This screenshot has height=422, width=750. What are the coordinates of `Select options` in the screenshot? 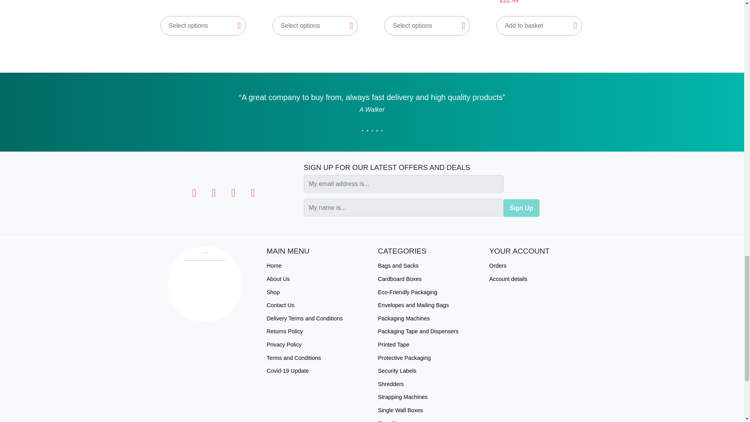 It's located at (203, 26).